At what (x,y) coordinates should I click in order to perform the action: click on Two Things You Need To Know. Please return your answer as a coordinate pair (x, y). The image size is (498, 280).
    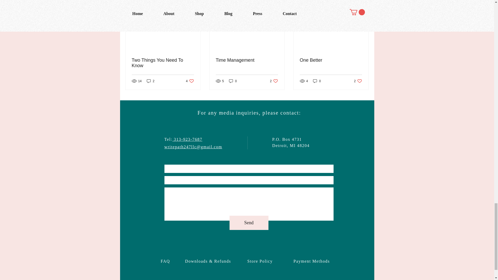
    Looking at the image, I should click on (274, 81).